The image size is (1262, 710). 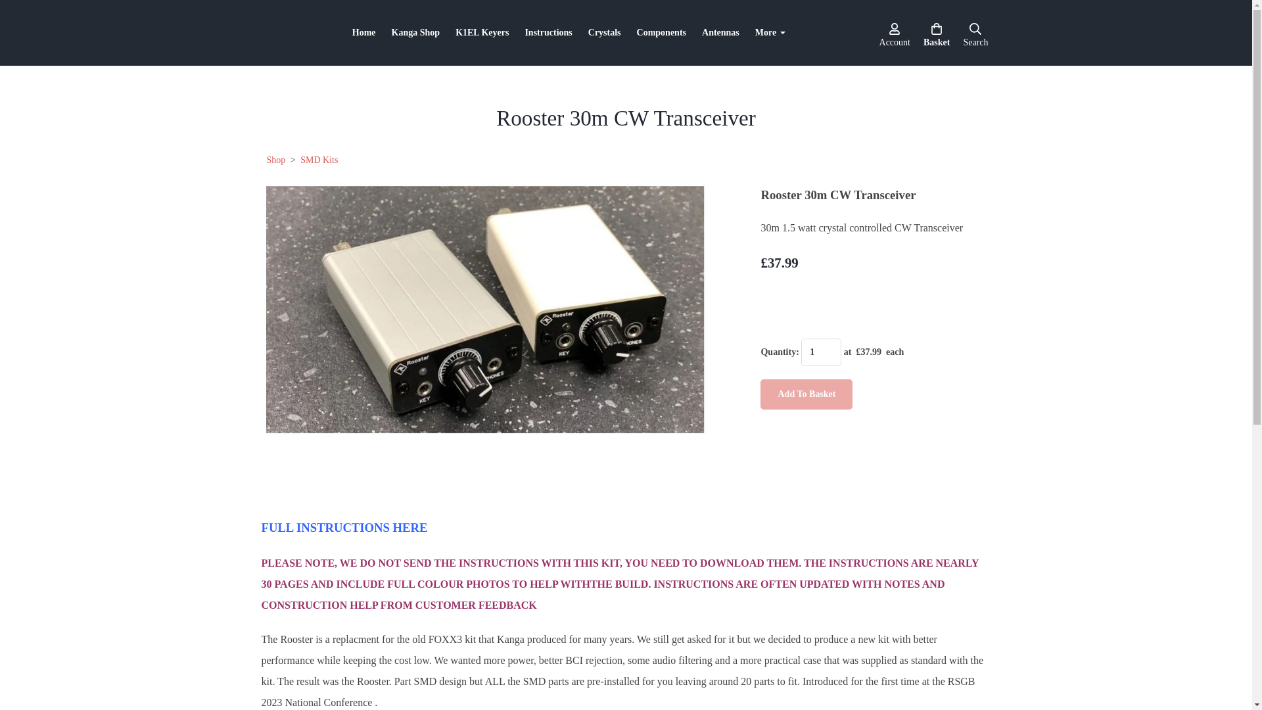 I want to click on Instructions, so click(x=548, y=33).